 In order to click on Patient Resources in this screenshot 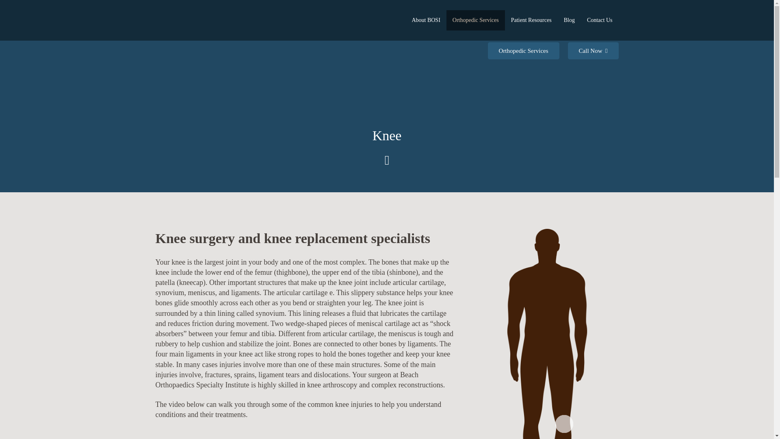, I will do `click(531, 20)`.